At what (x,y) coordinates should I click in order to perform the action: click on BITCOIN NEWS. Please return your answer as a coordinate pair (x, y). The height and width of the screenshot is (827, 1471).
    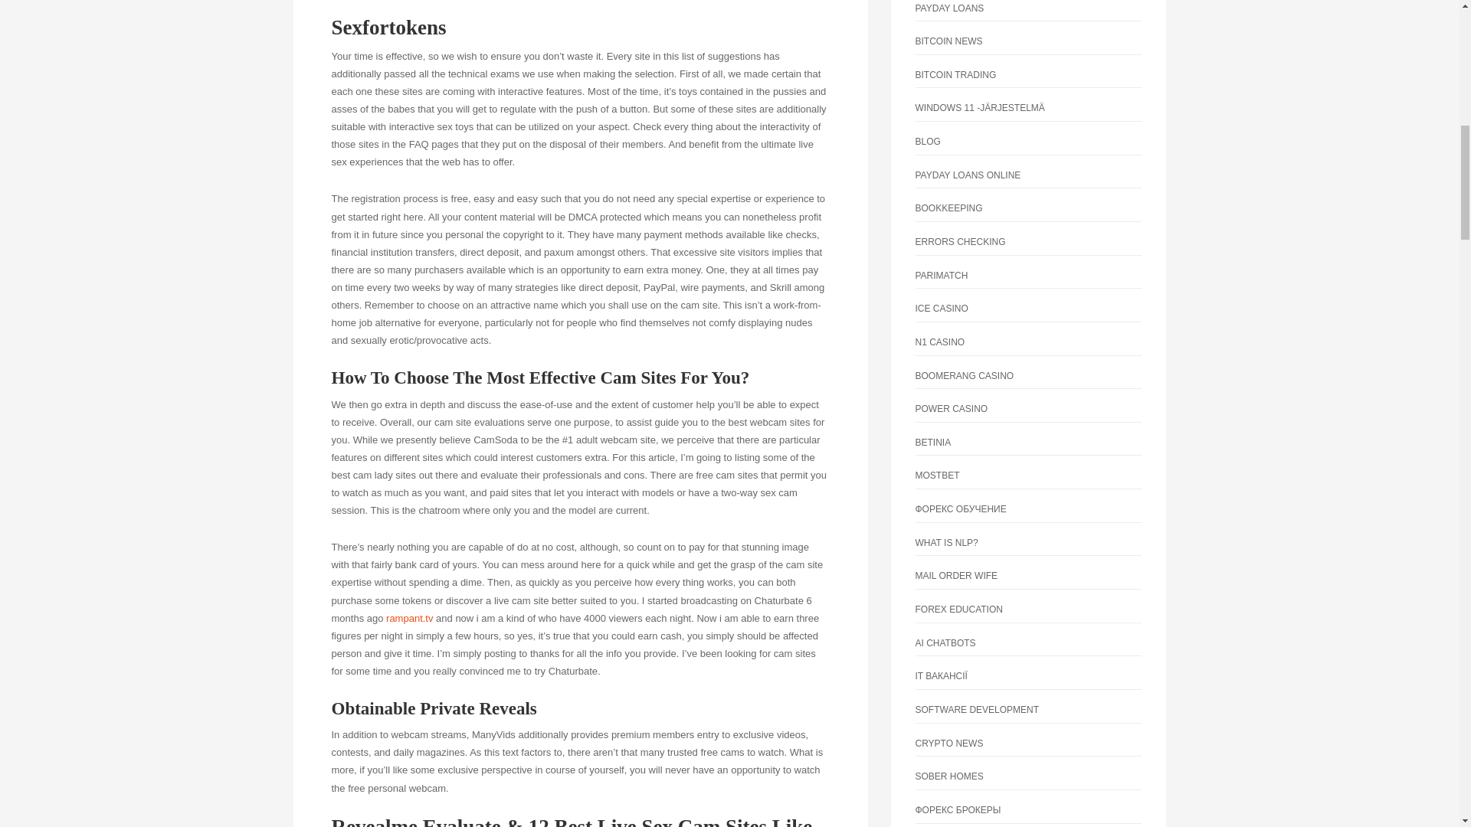
    Looking at the image, I should click on (948, 41).